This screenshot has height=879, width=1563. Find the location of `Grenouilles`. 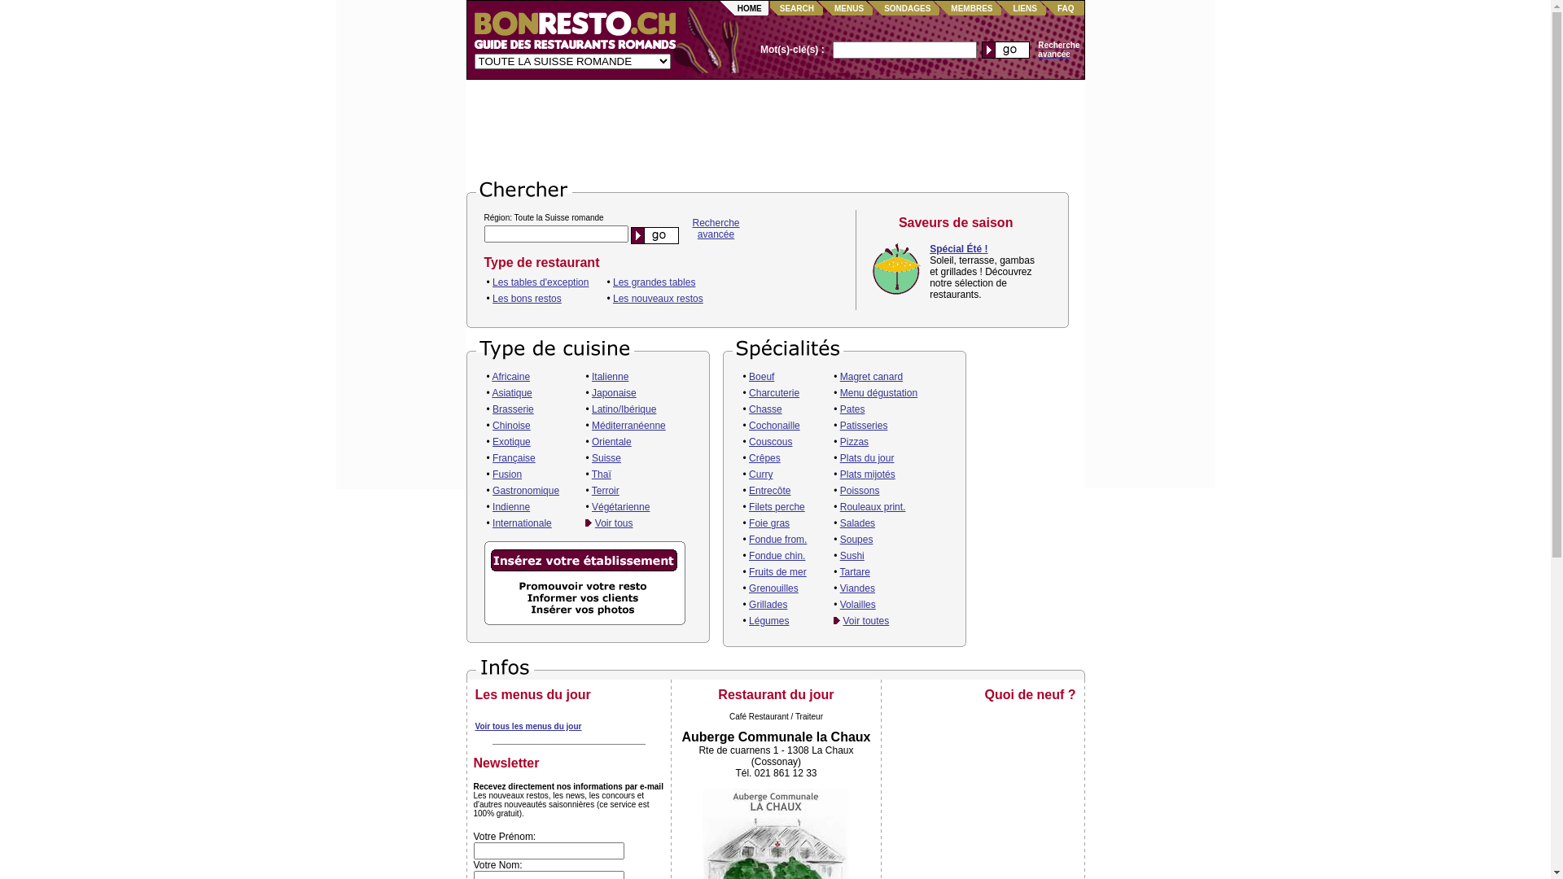

Grenouilles is located at coordinates (773, 588).